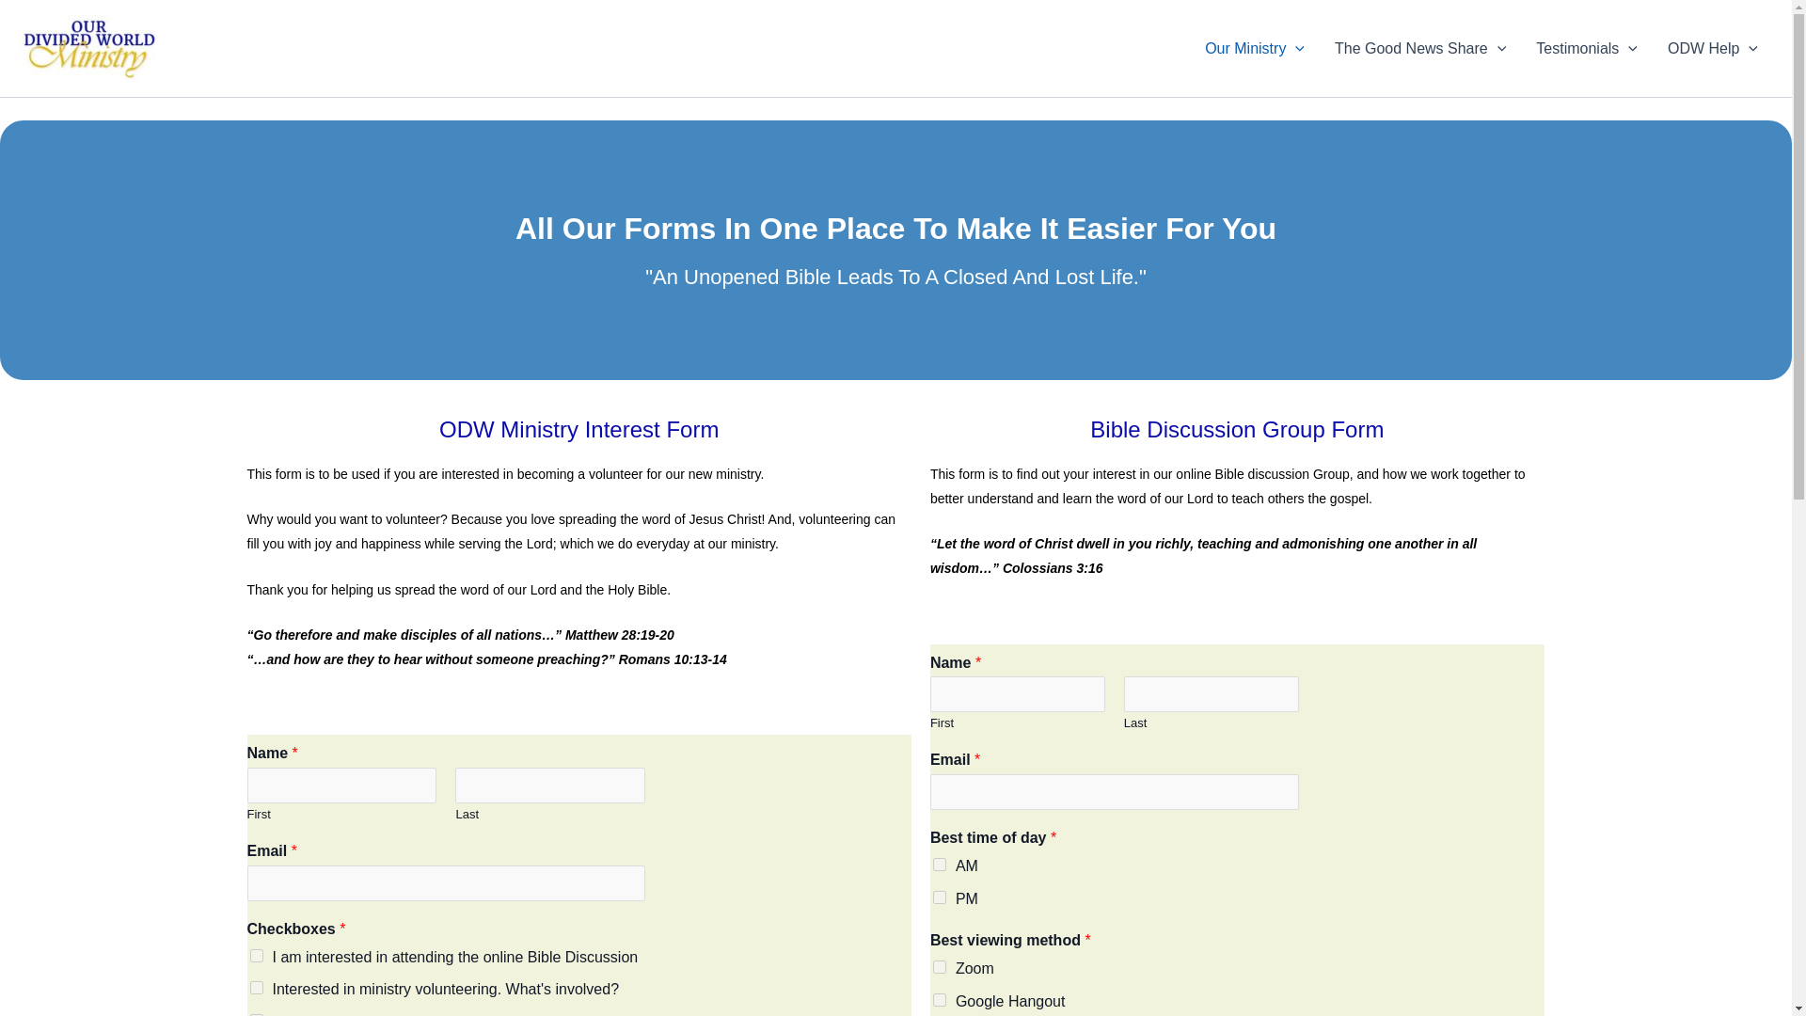 This screenshot has height=1016, width=1806. What do you see at coordinates (940, 966) in the screenshot?
I see `Zoom` at bounding box center [940, 966].